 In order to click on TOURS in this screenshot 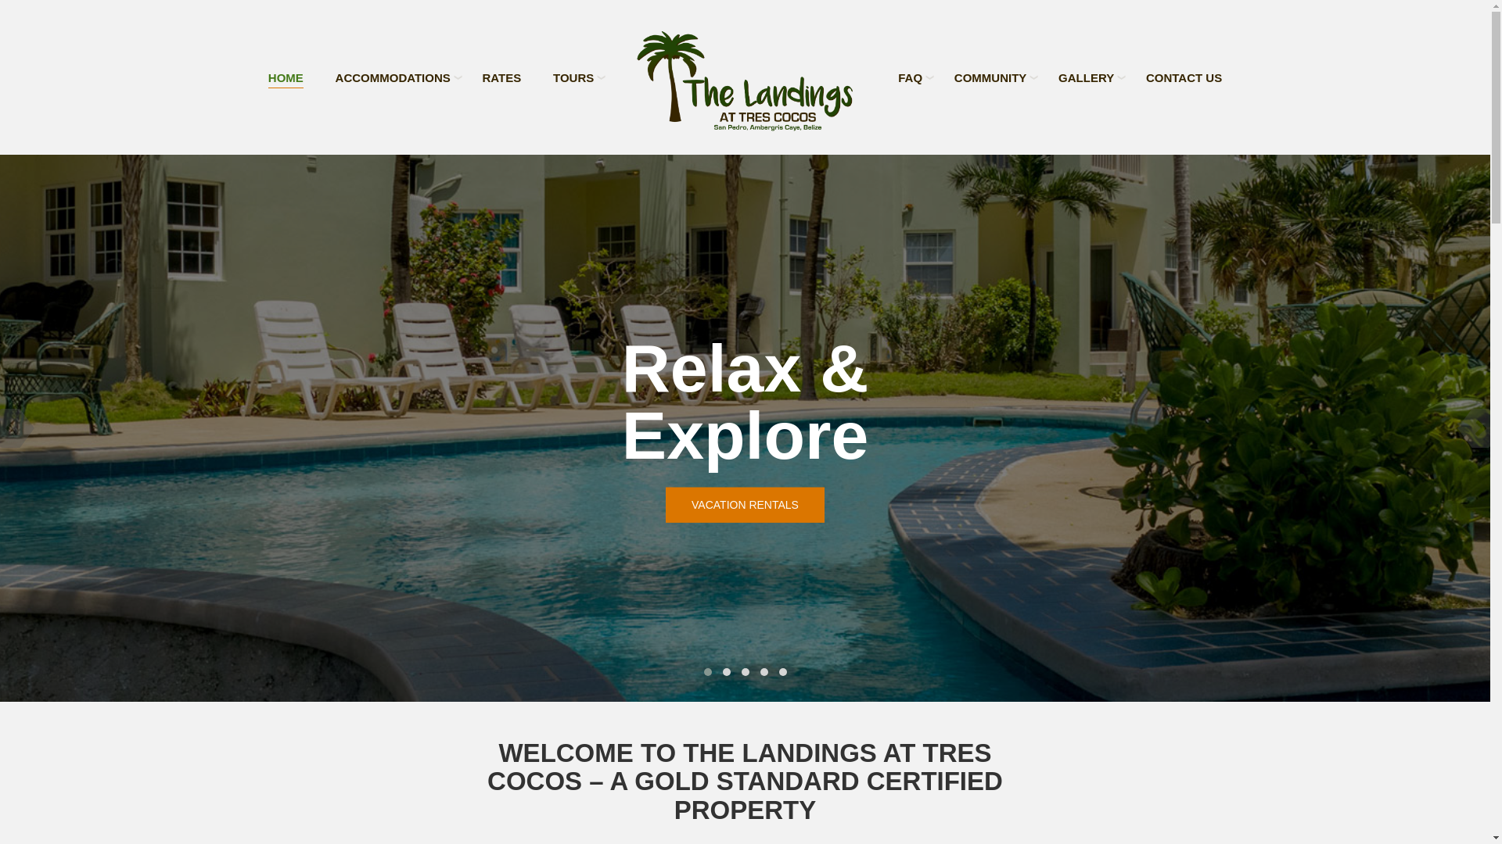, I will do `click(573, 78)`.